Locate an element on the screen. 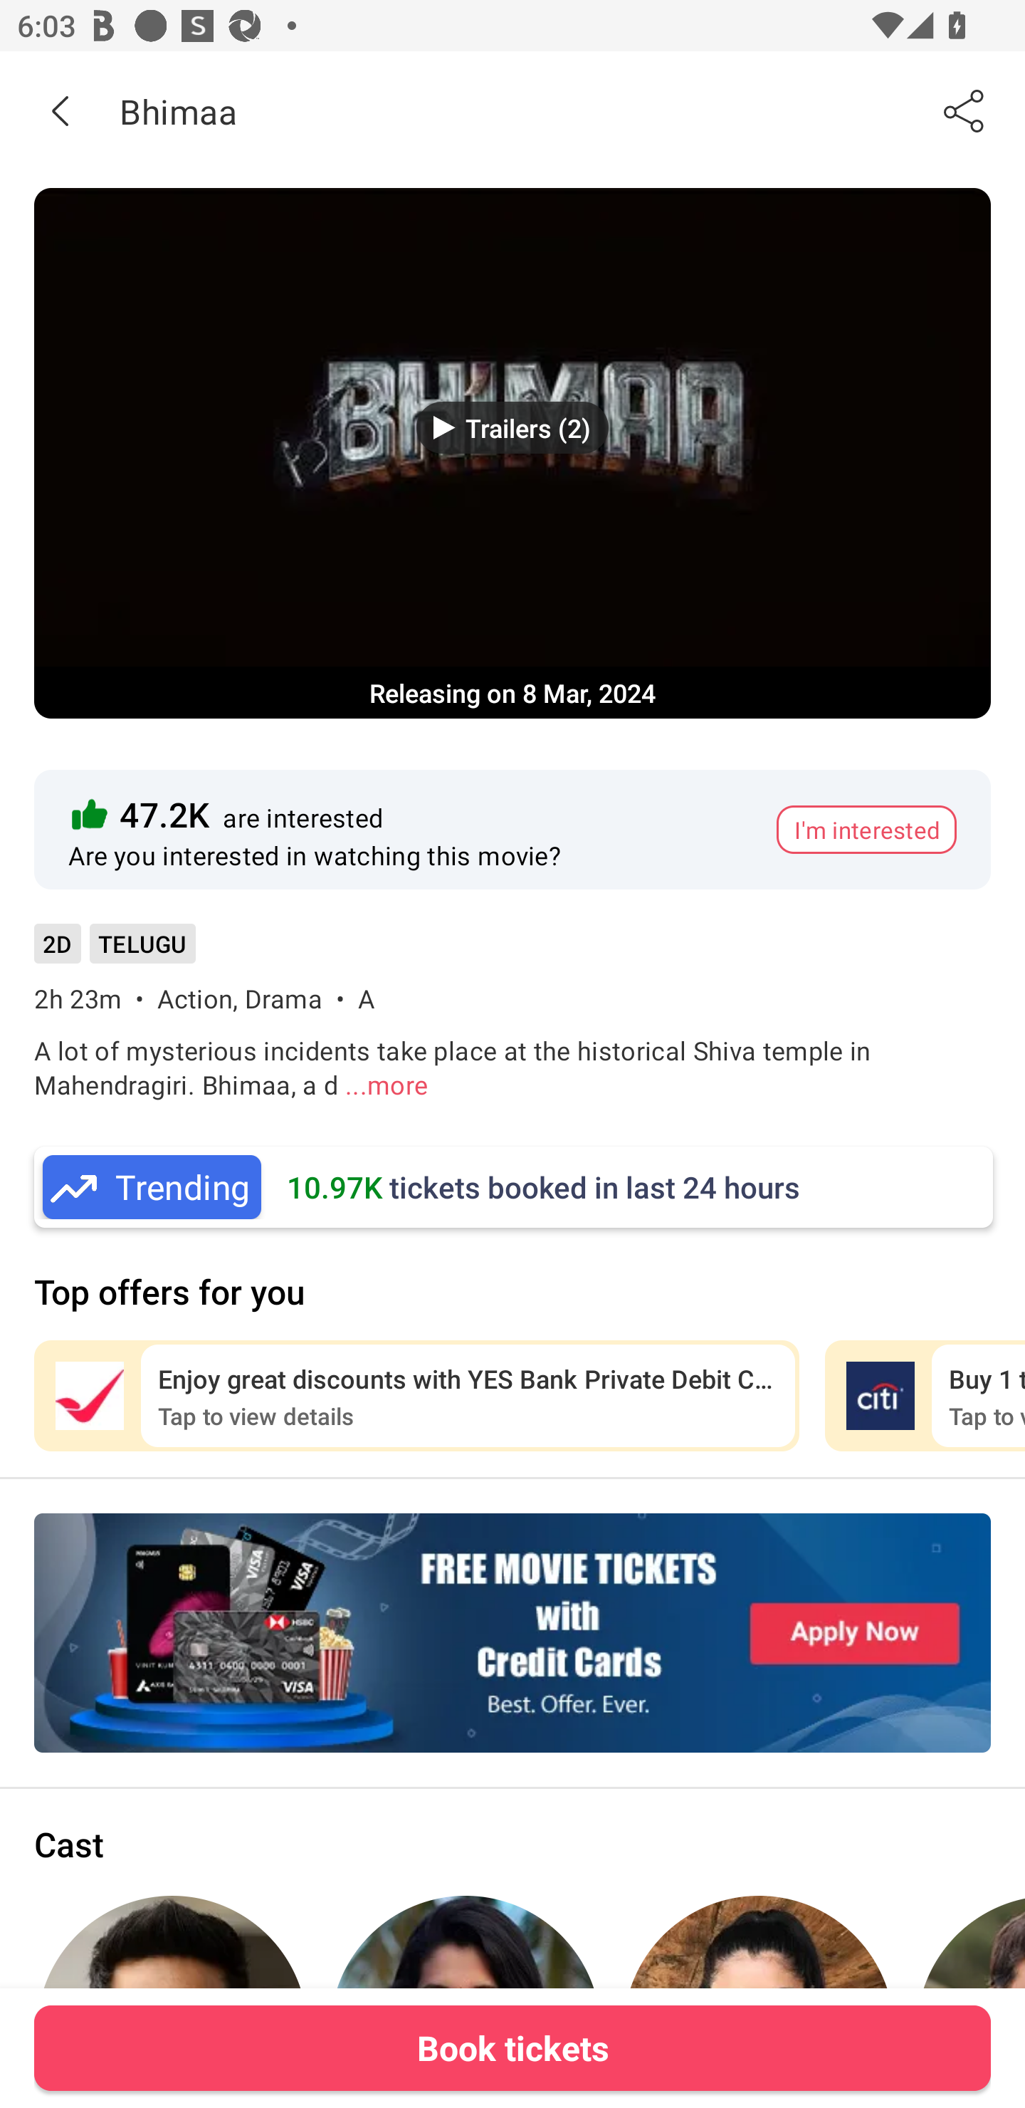 This screenshot has height=2108, width=1025. 2D TELUGU is located at coordinates (115, 951).